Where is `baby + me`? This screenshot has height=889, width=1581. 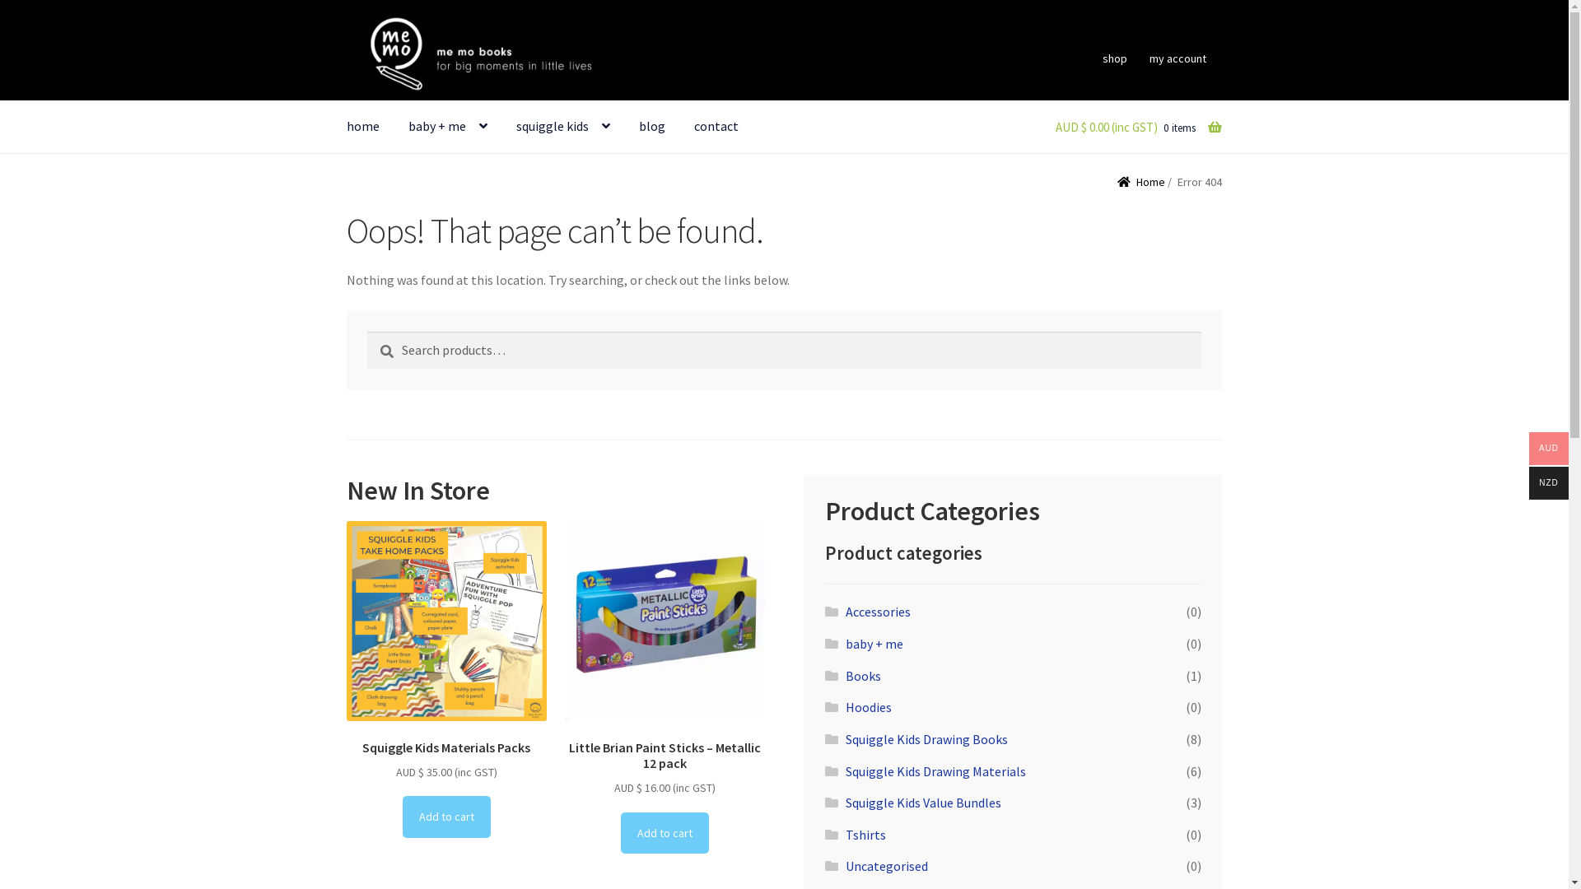
baby + me is located at coordinates (448, 127).